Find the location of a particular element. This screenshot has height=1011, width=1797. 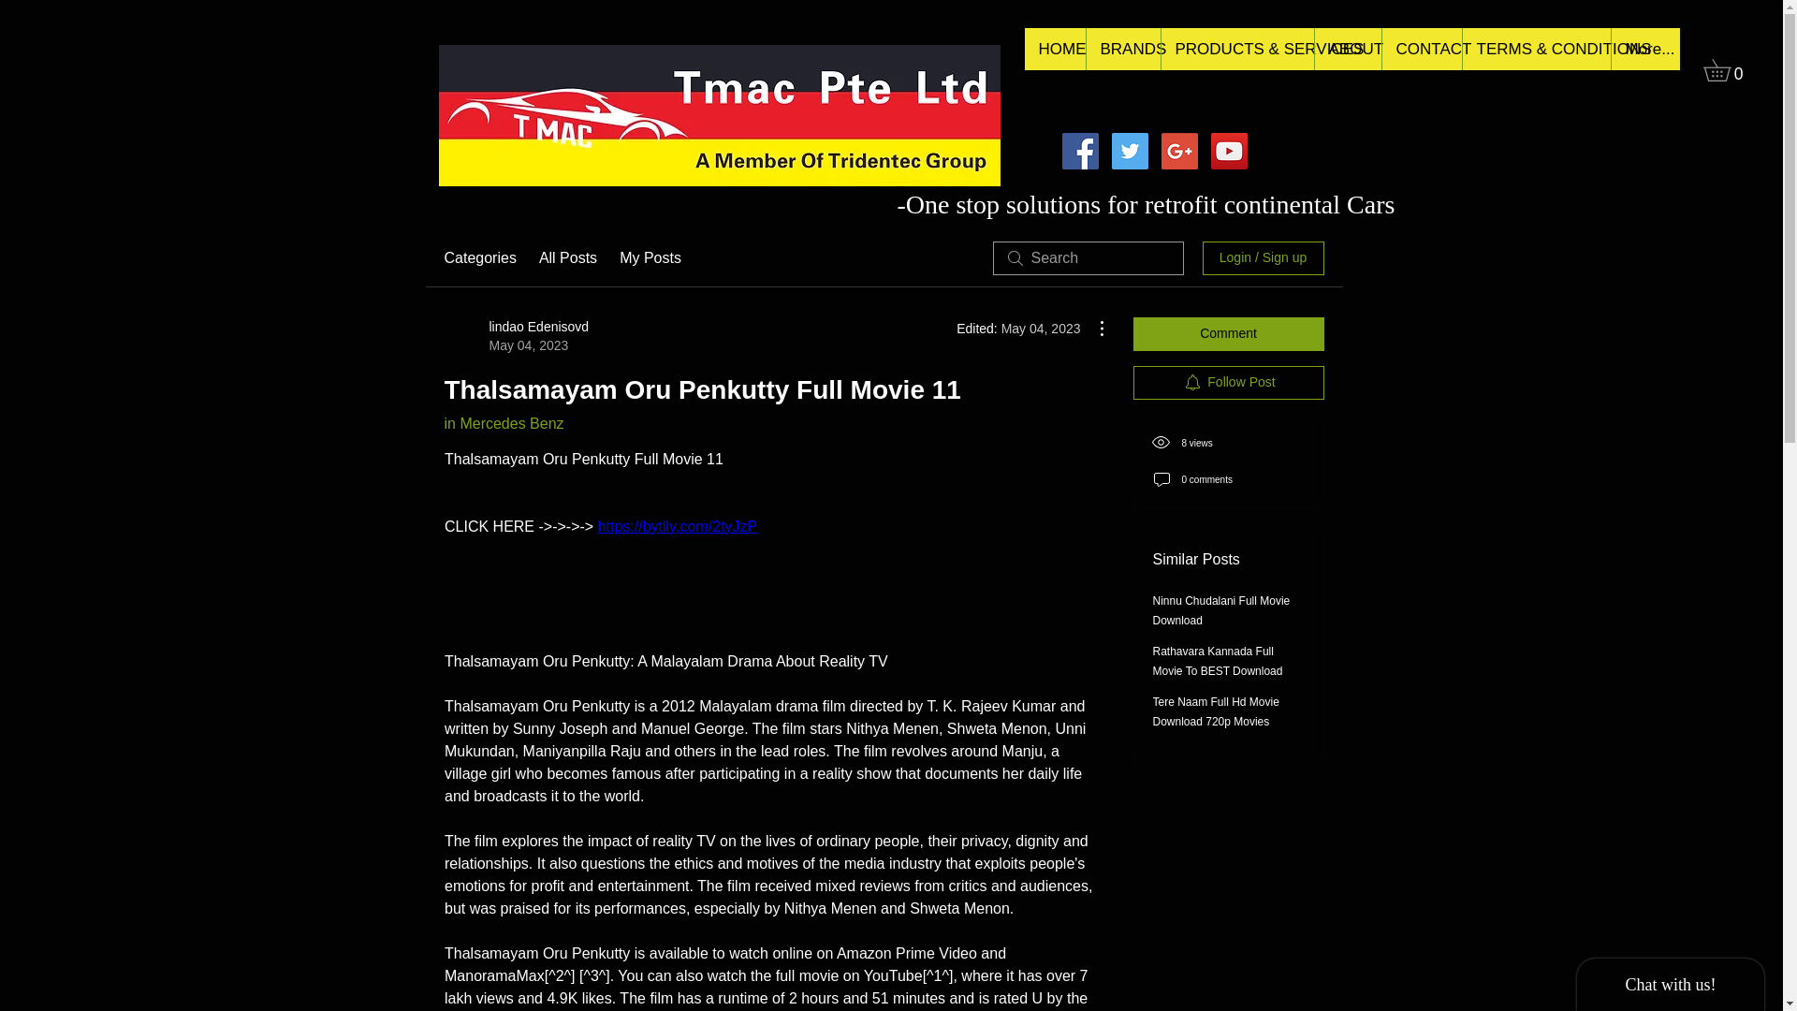

All Posts is located at coordinates (567, 258).